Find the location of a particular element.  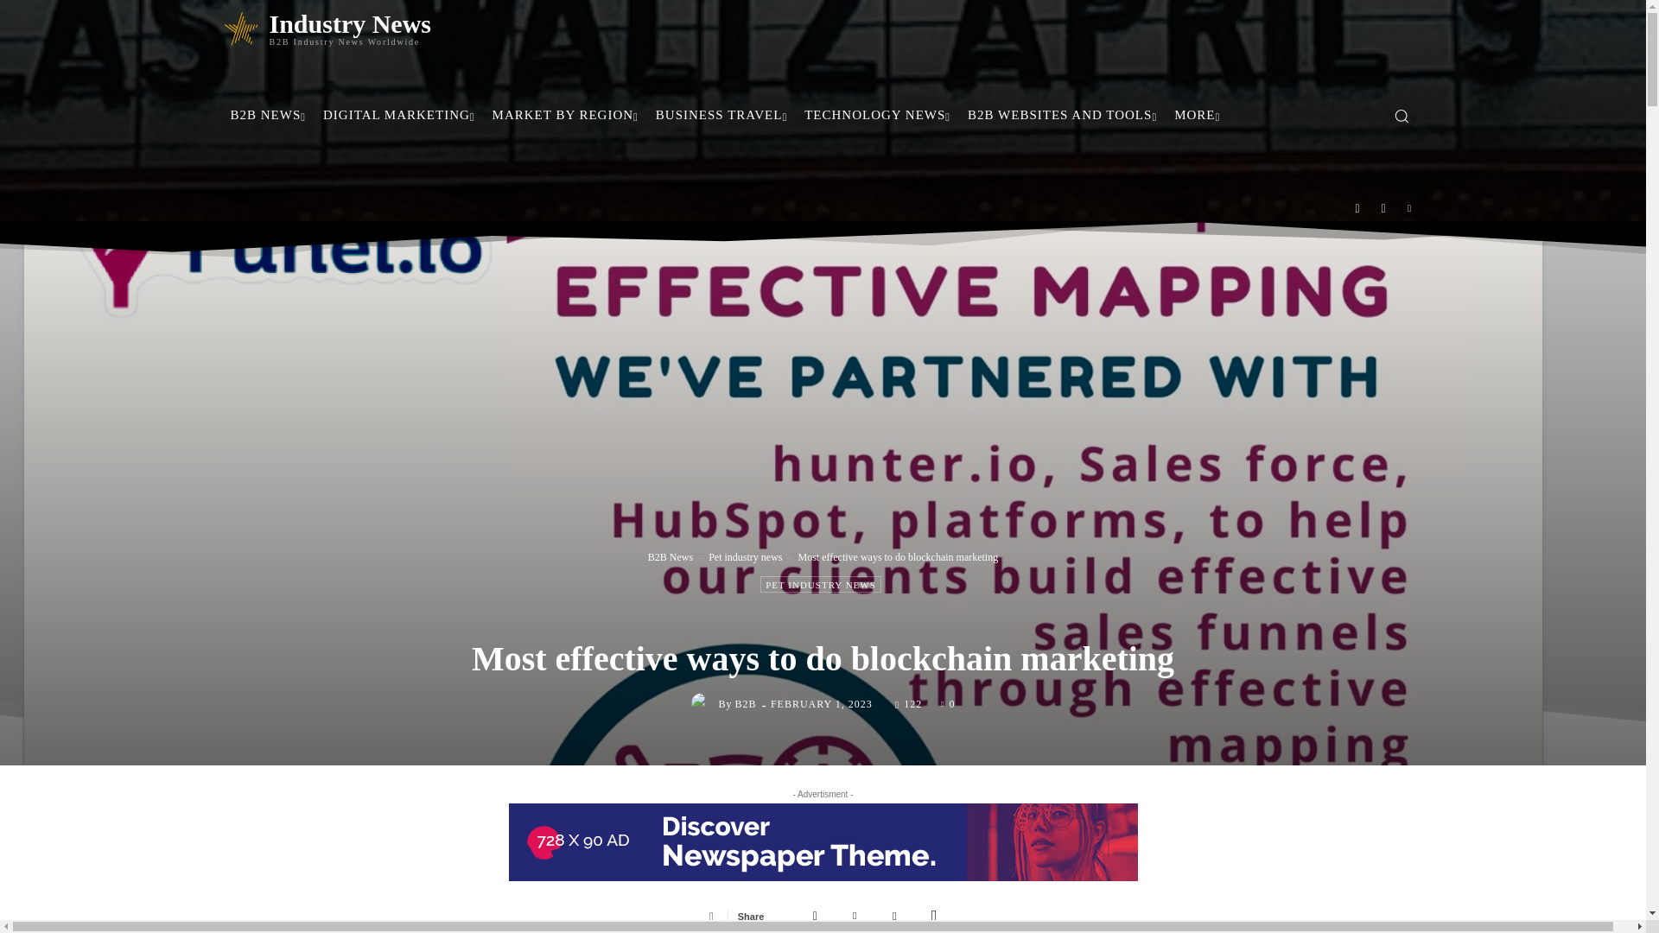

B2B NEWS is located at coordinates (268, 114).